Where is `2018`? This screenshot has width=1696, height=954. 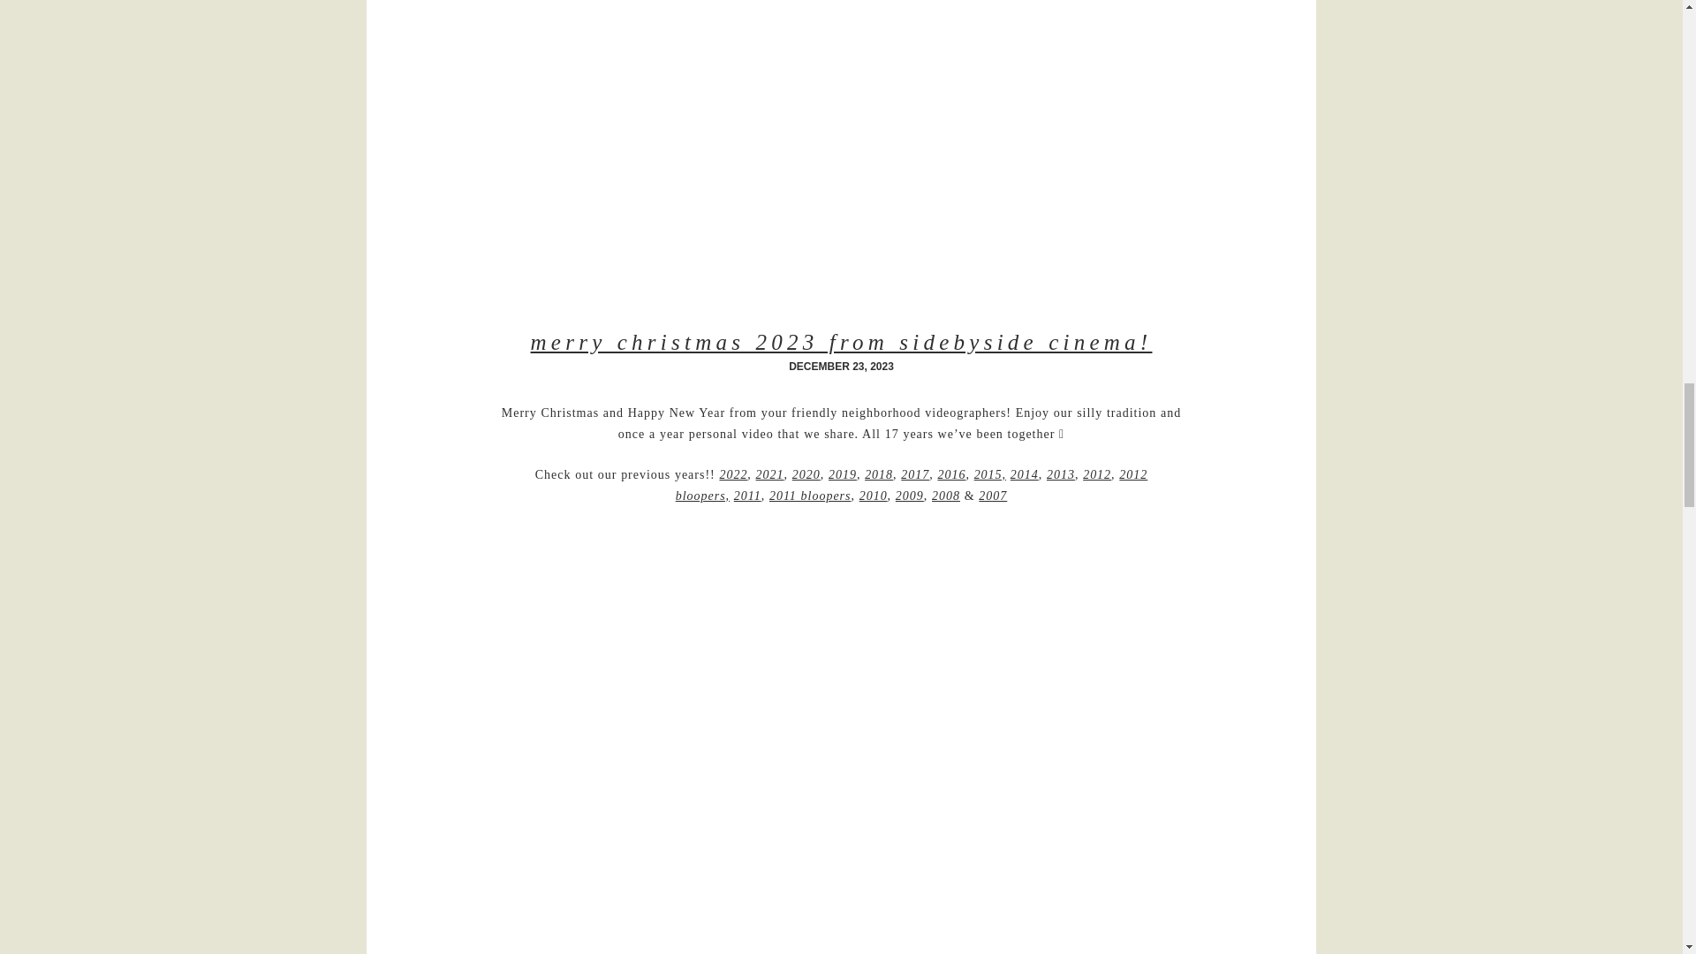
2018 is located at coordinates (879, 475).